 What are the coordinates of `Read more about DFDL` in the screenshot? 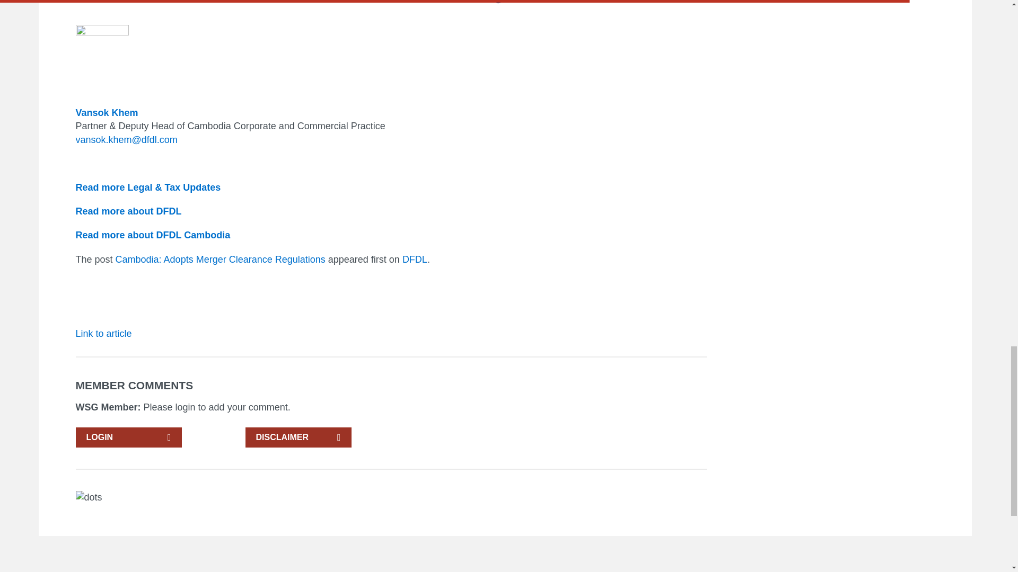 It's located at (128, 211).